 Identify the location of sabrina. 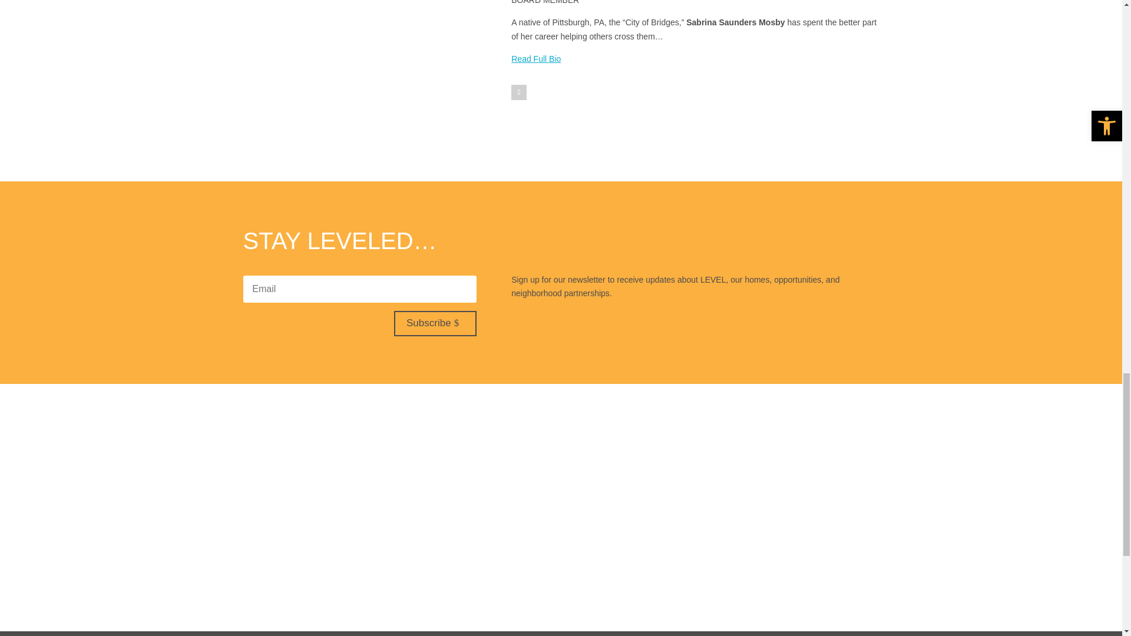
(402, 62).